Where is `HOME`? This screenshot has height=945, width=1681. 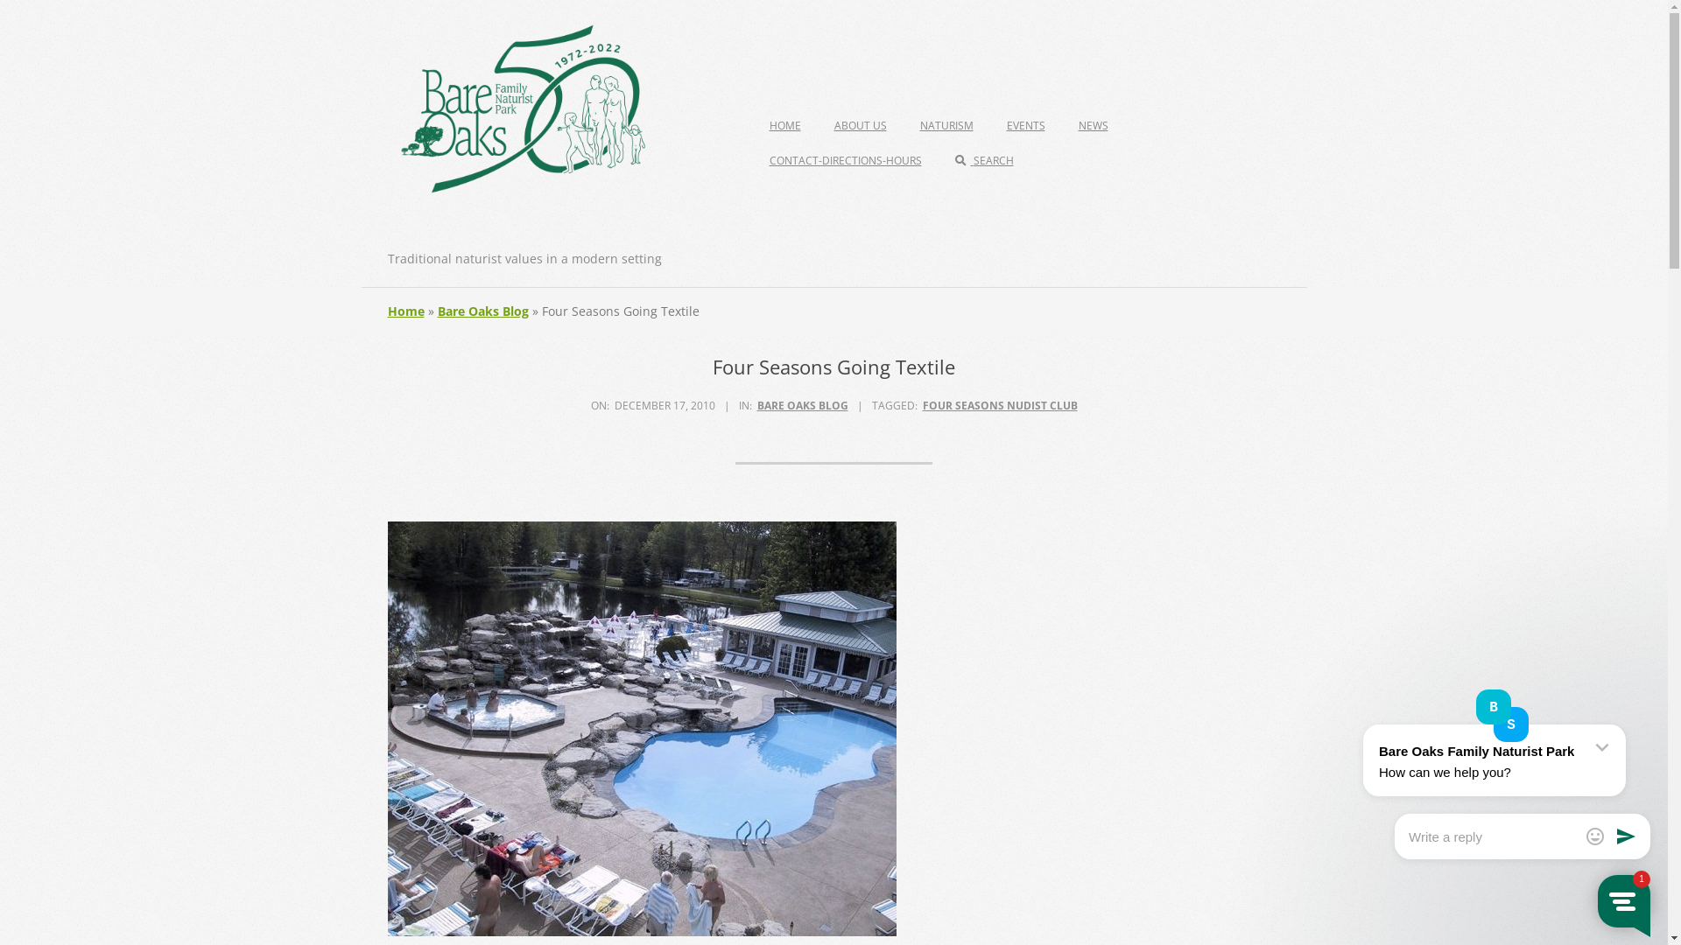 HOME is located at coordinates (784, 126).